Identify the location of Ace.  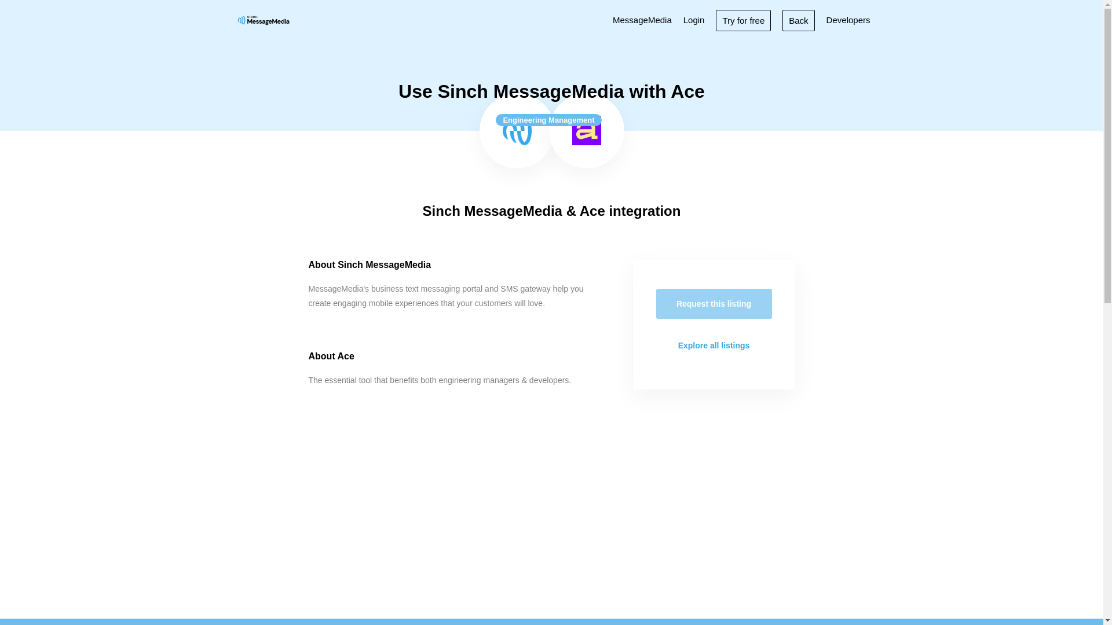
(587, 130).